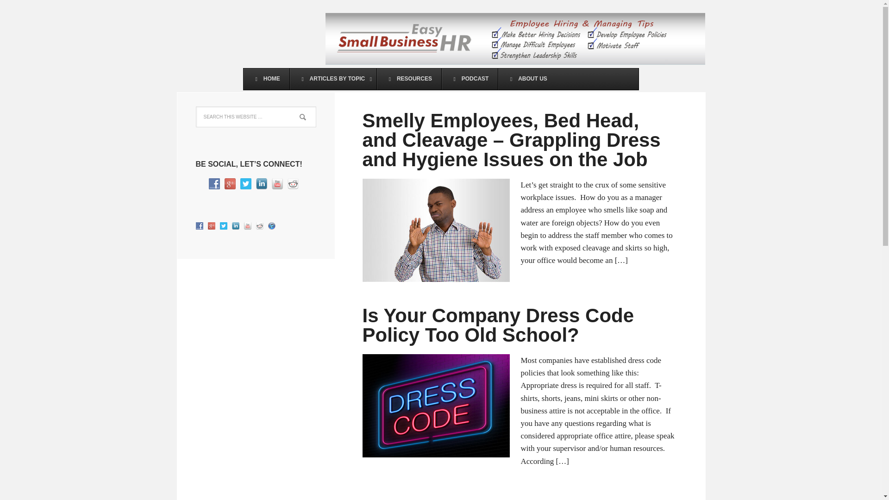  What do you see at coordinates (293, 183) in the screenshot?
I see `Follow Us on Reddit` at bounding box center [293, 183].